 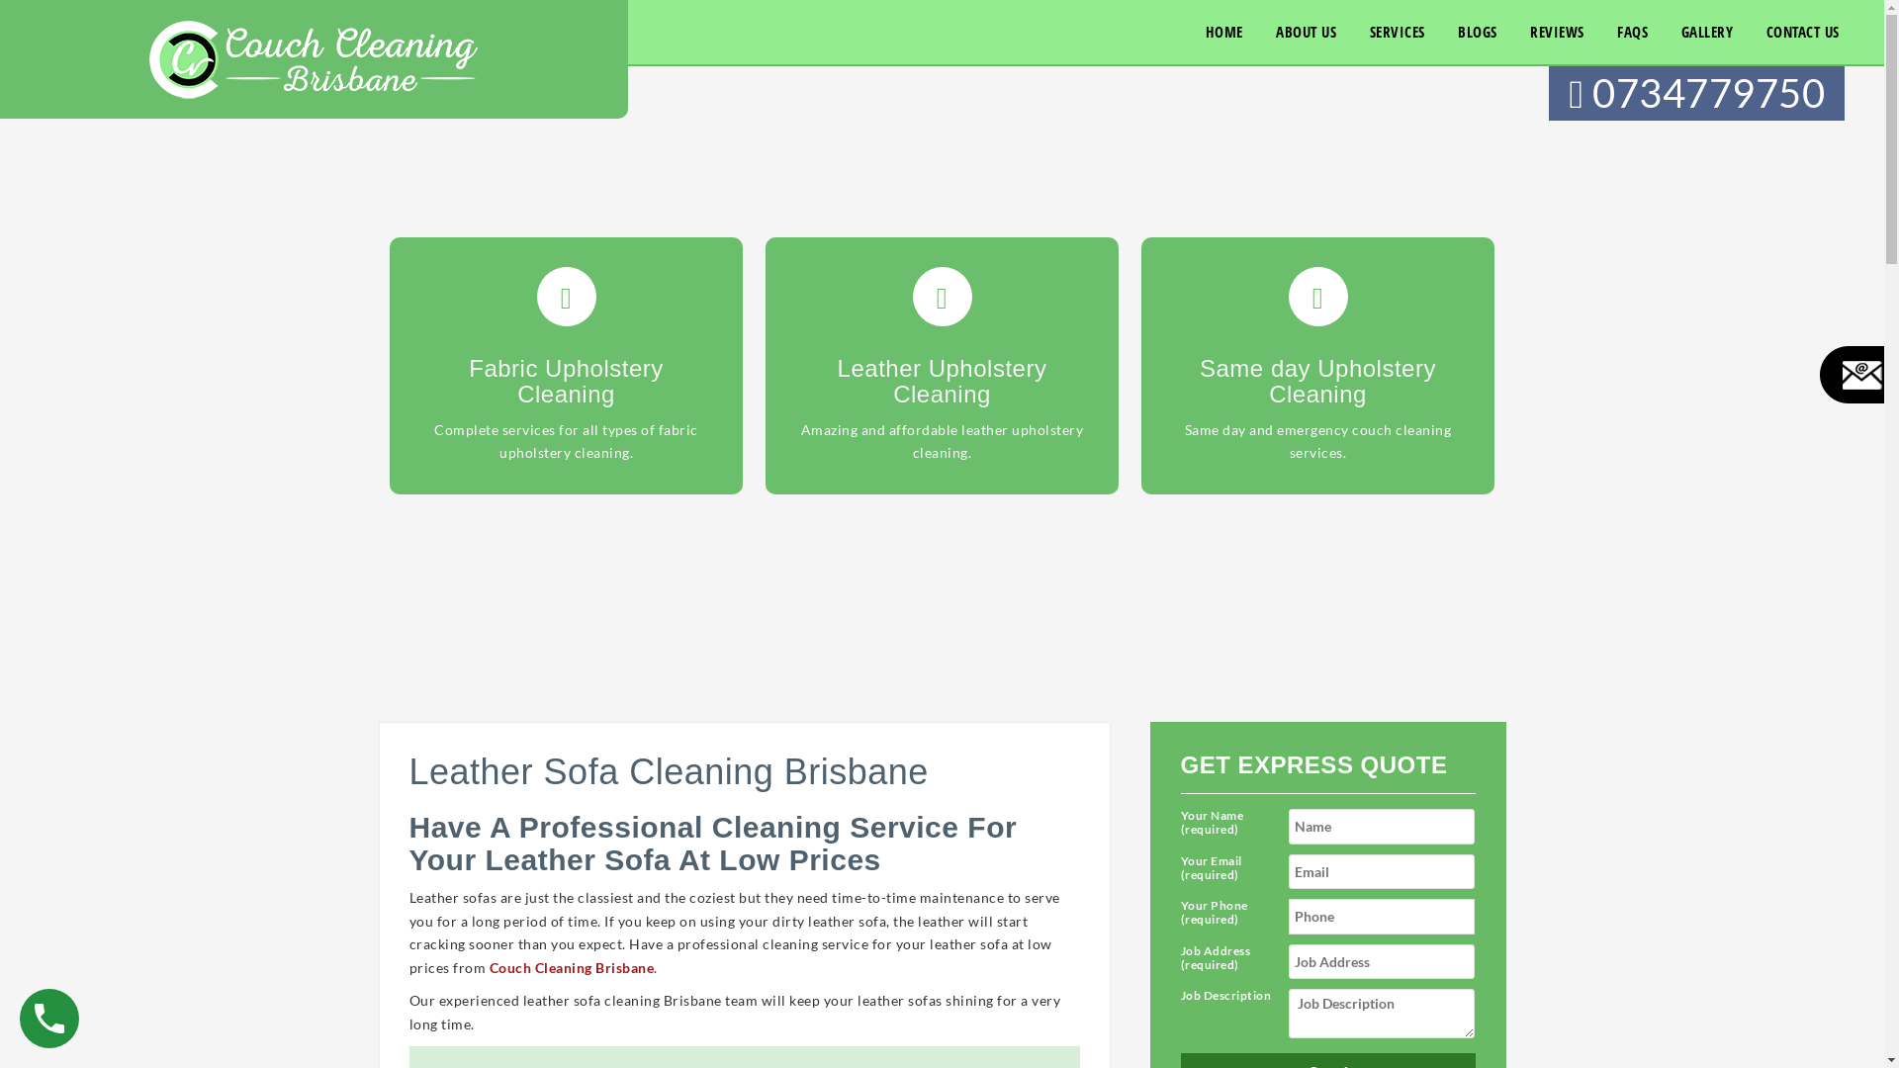 I want to click on Search, so click(x=942, y=20).